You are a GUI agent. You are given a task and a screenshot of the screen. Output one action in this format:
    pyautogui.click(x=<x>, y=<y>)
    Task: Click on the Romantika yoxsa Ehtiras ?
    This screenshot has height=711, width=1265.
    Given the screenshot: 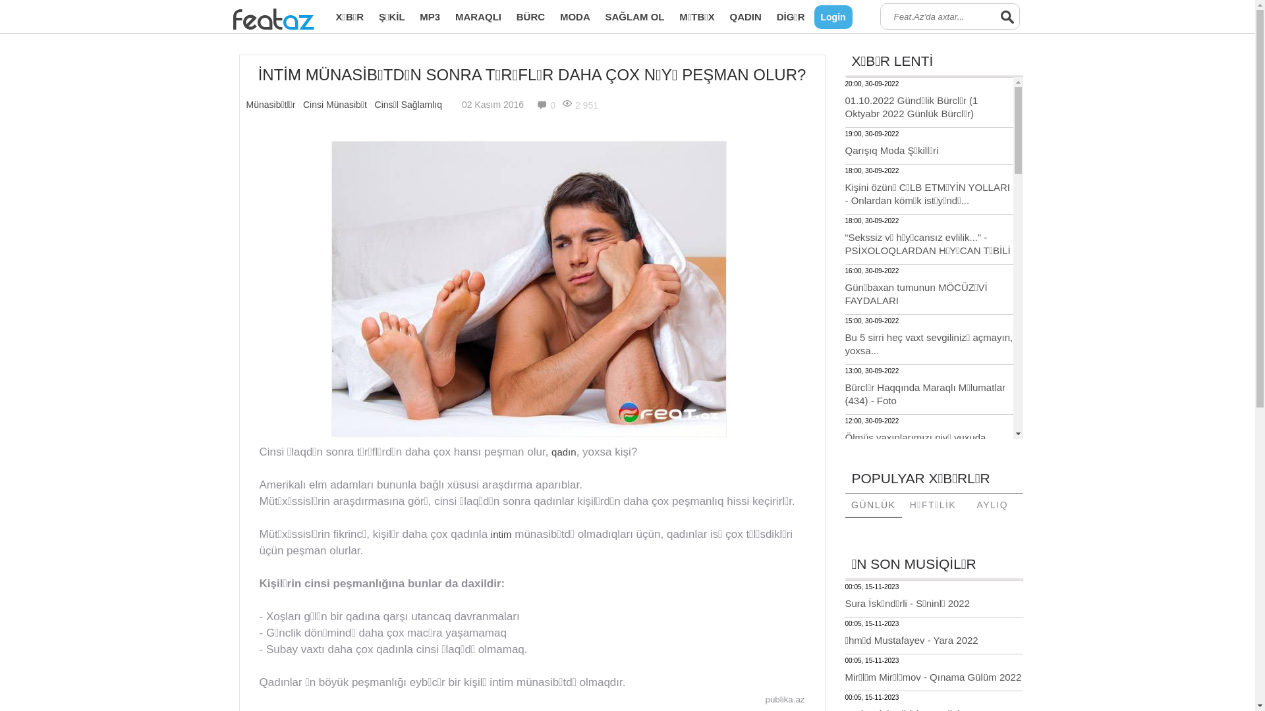 What is the action you would take?
    pyautogui.click(x=903, y=661)
    